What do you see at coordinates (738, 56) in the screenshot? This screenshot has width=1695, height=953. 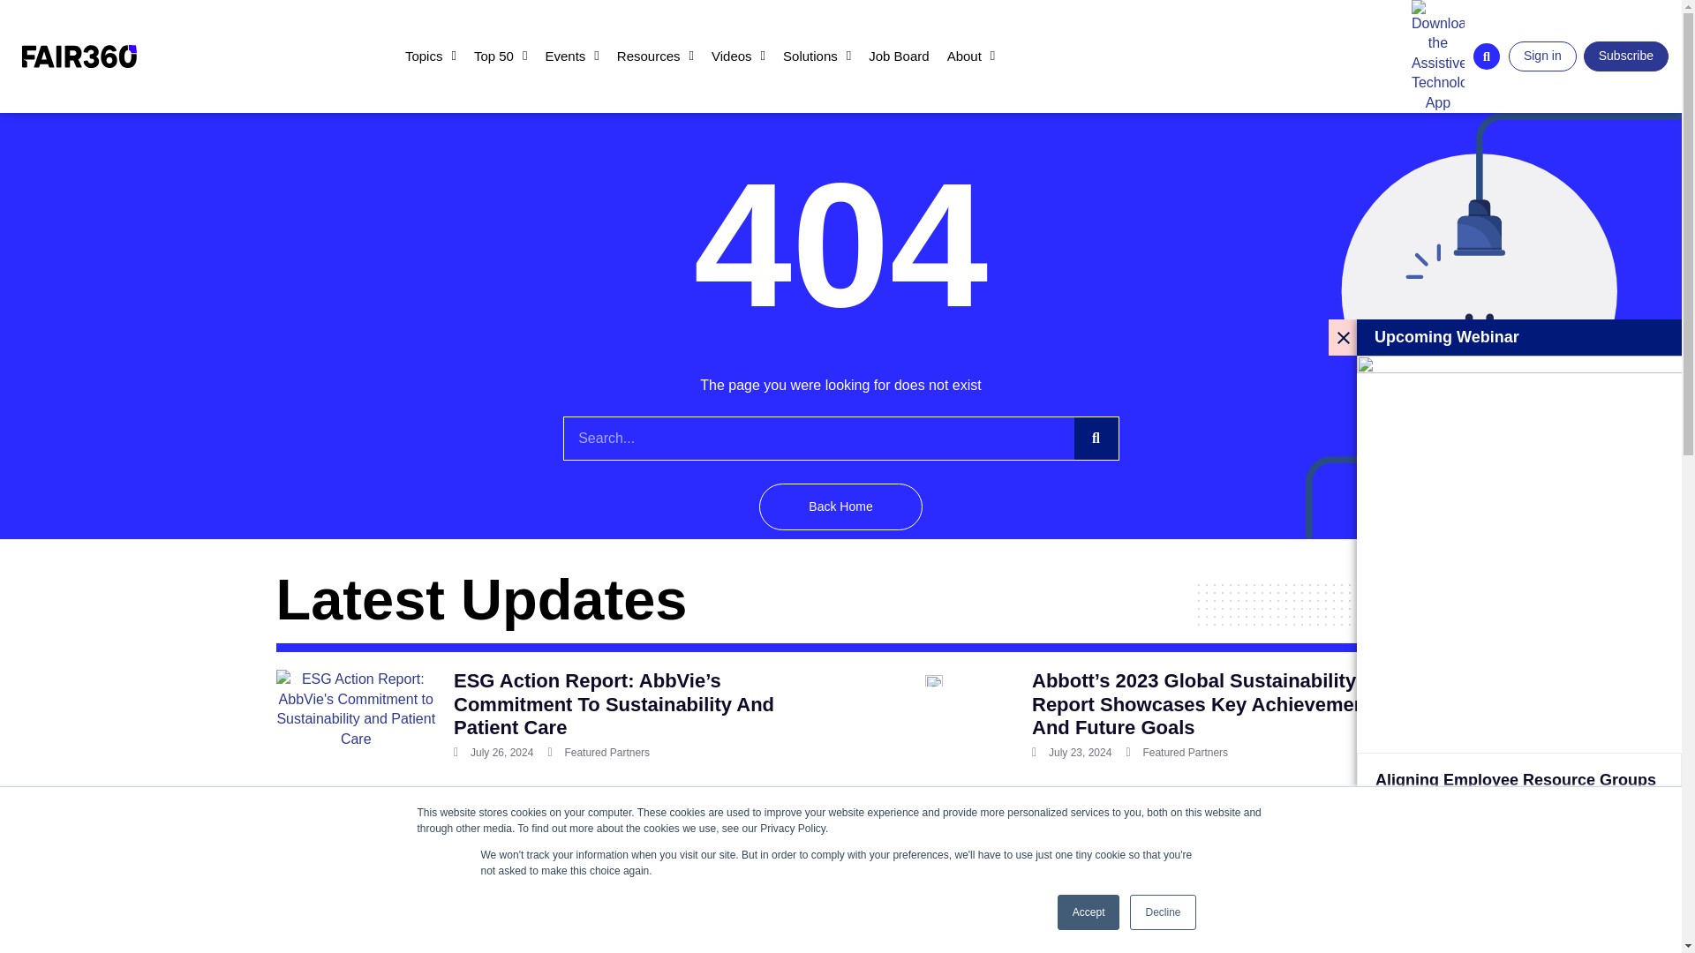 I see `Videos` at bounding box center [738, 56].